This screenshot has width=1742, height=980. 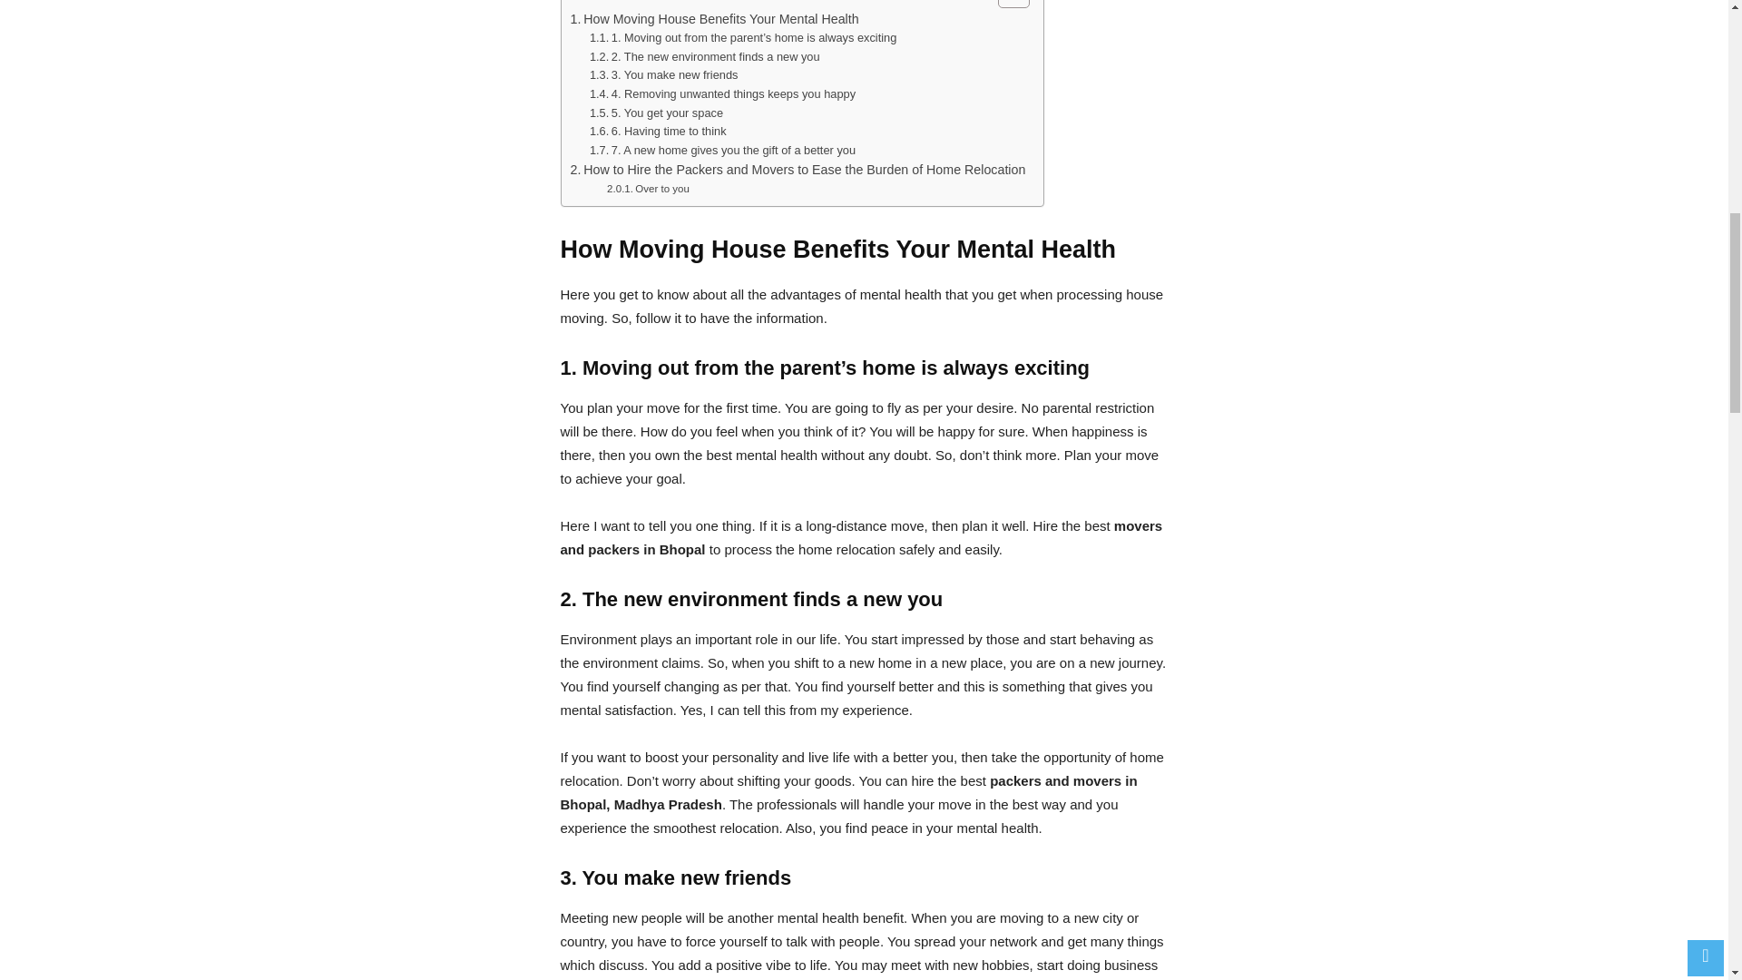 I want to click on 7. A new home gives you the gift of a better you, so click(x=722, y=151).